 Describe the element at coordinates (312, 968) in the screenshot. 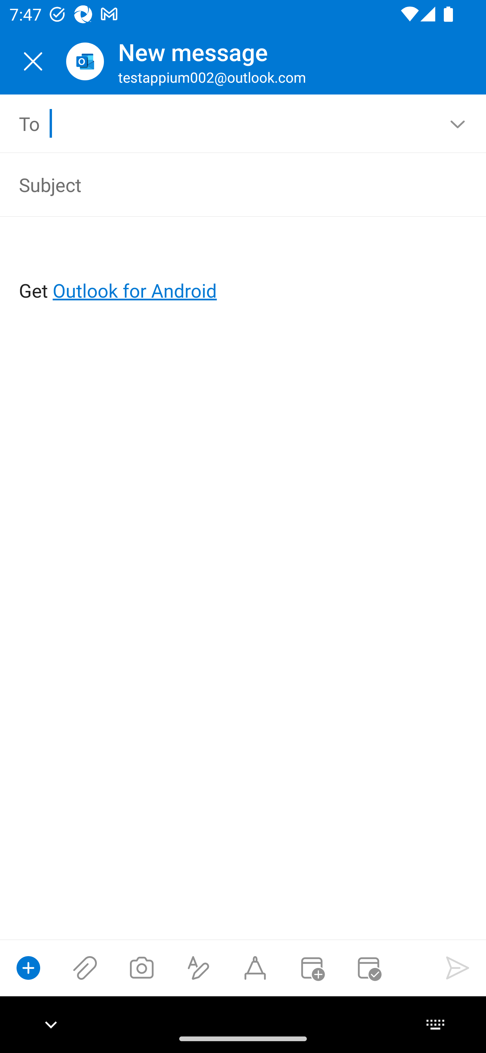

I see `Convert to event` at that location.